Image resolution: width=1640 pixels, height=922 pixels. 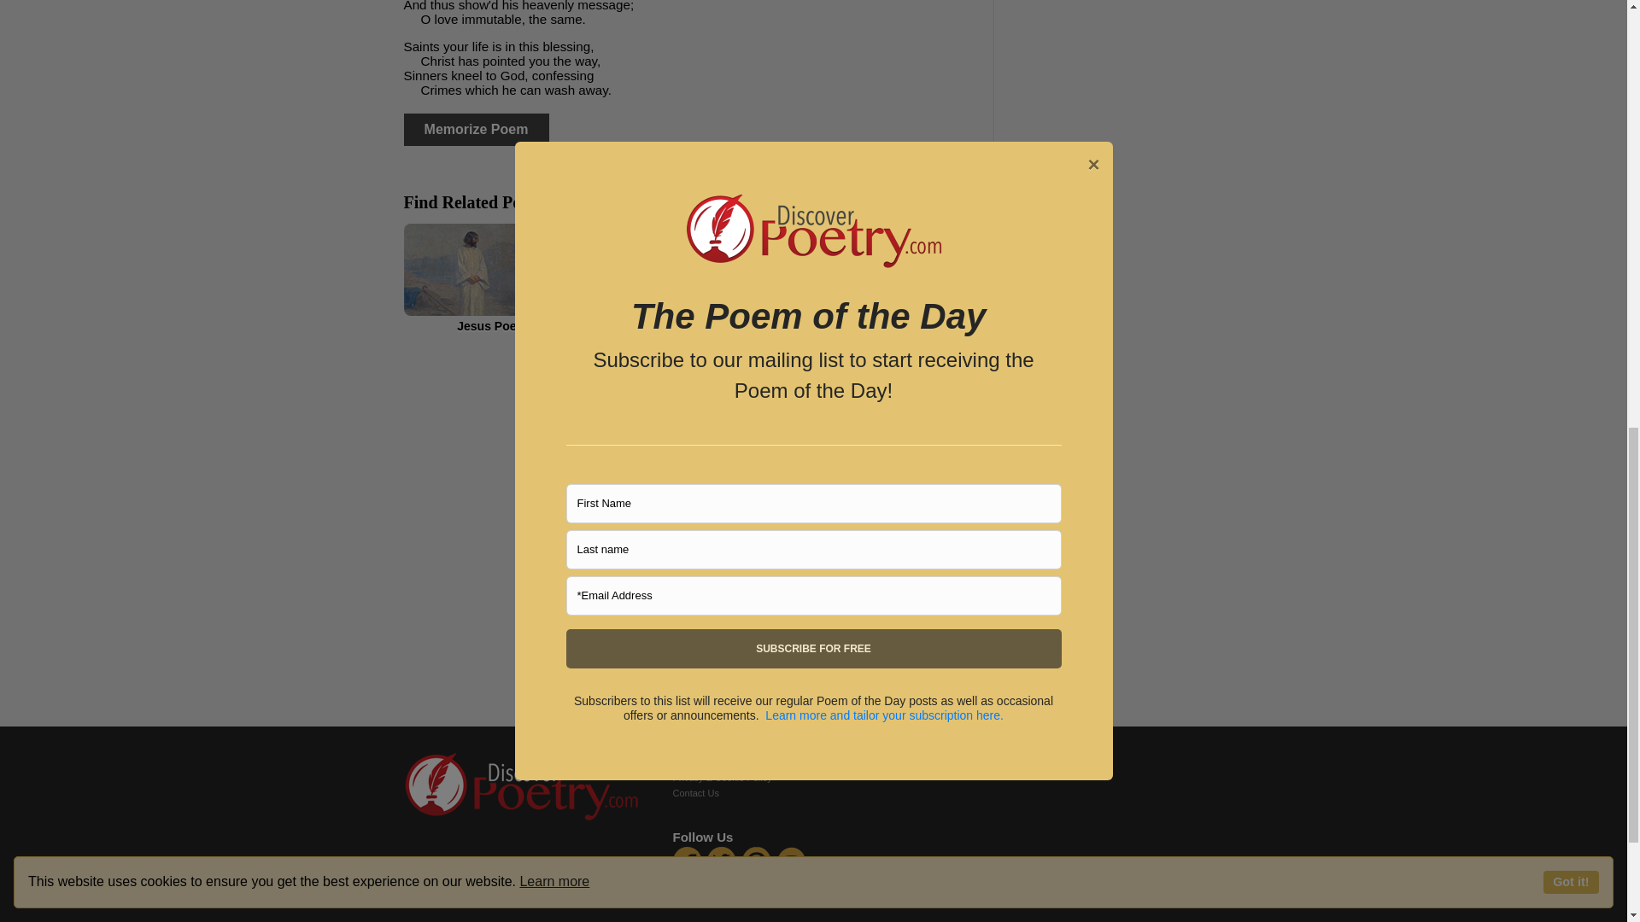 I want to click on Jesus Poems, so click(x=495, y=278).